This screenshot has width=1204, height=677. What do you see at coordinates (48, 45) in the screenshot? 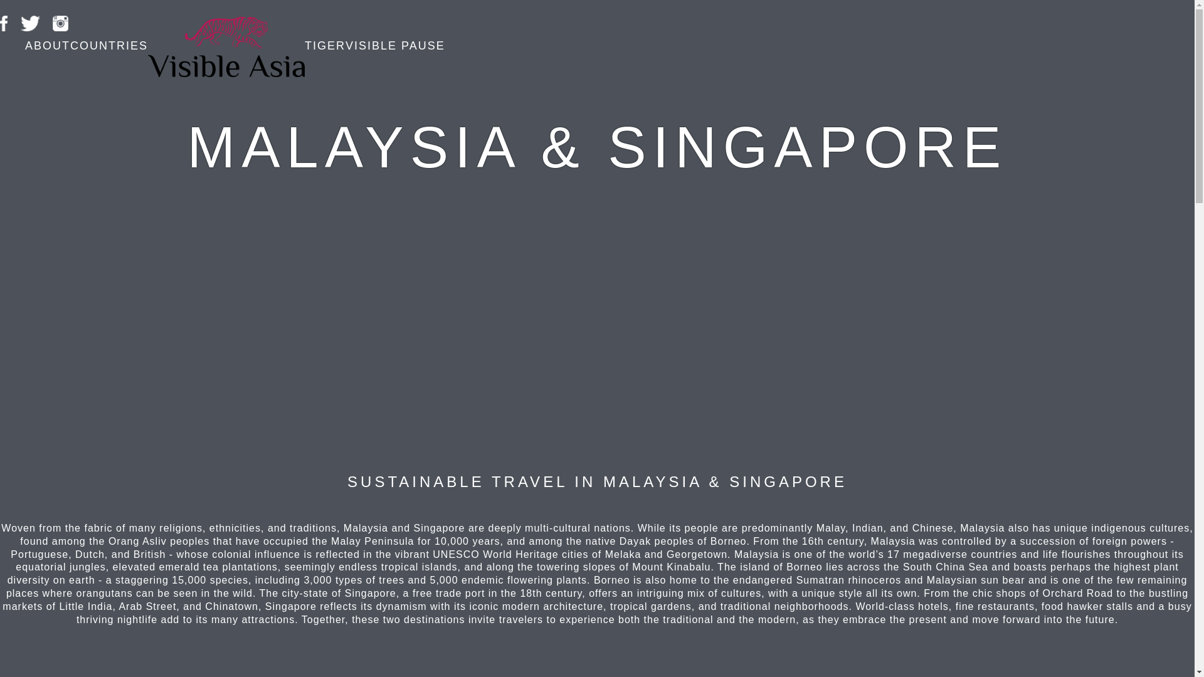
I see `ABOUT` at bounding box center [48, 45].